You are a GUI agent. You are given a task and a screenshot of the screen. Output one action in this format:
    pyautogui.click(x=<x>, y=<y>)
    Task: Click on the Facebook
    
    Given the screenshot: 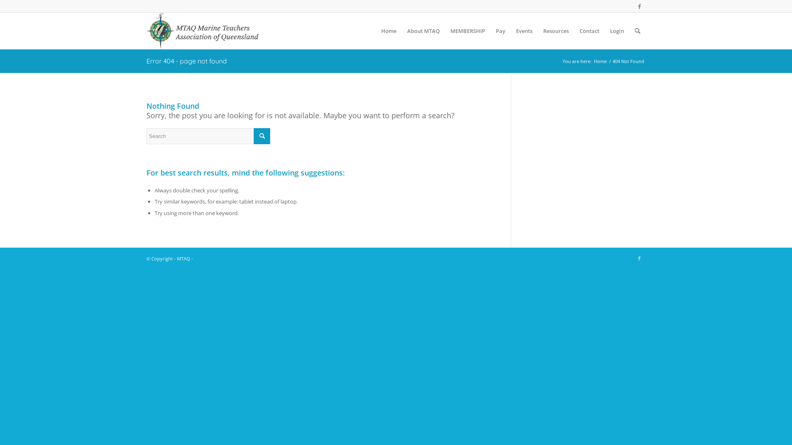 What is the action you would take?
    pyautogui.click(x=639, y=6)
    